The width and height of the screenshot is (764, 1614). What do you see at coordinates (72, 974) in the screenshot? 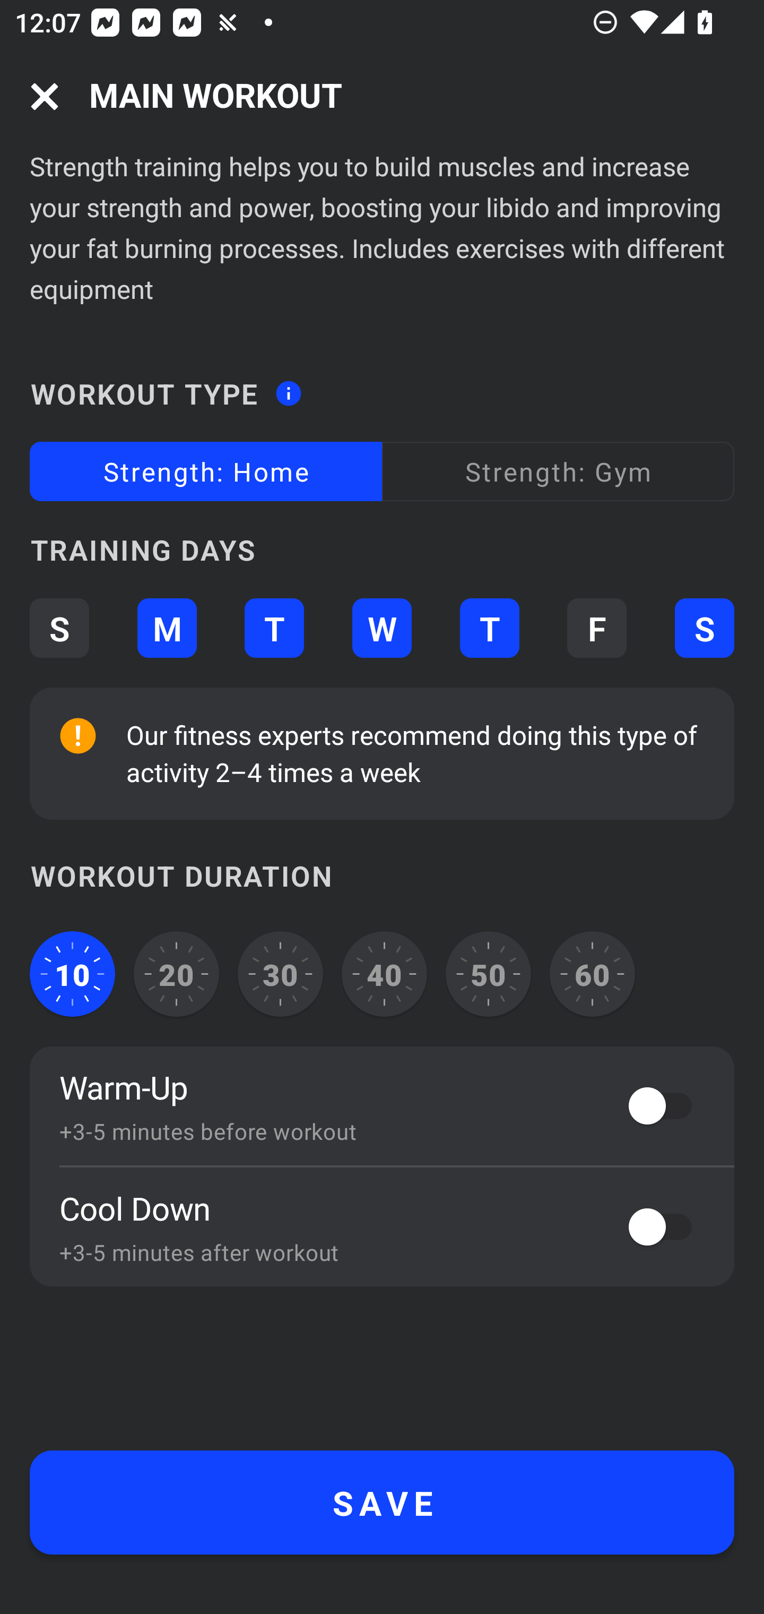
I see `10` at bounding box center [72, 974].